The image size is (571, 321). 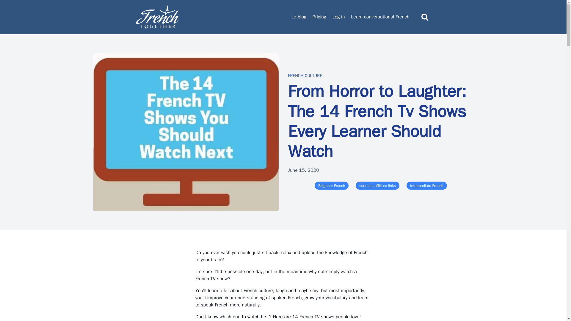 What do you see at coordinates (305, 75) in the screenshot?
I see `FRENCH CULTURE` at bounding box center [305, 75].